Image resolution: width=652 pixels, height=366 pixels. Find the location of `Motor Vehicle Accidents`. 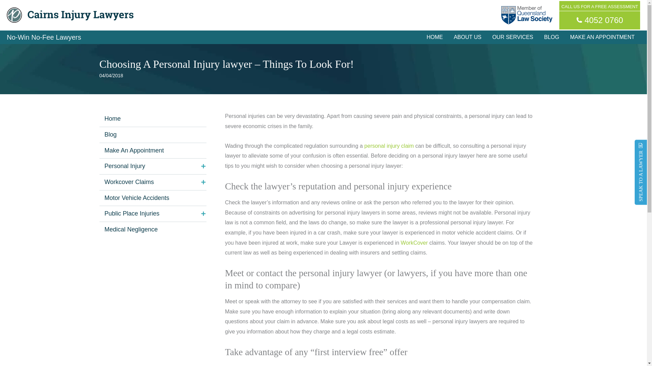

Motor Vehicle Accidents is located at coordinates (152, 198).